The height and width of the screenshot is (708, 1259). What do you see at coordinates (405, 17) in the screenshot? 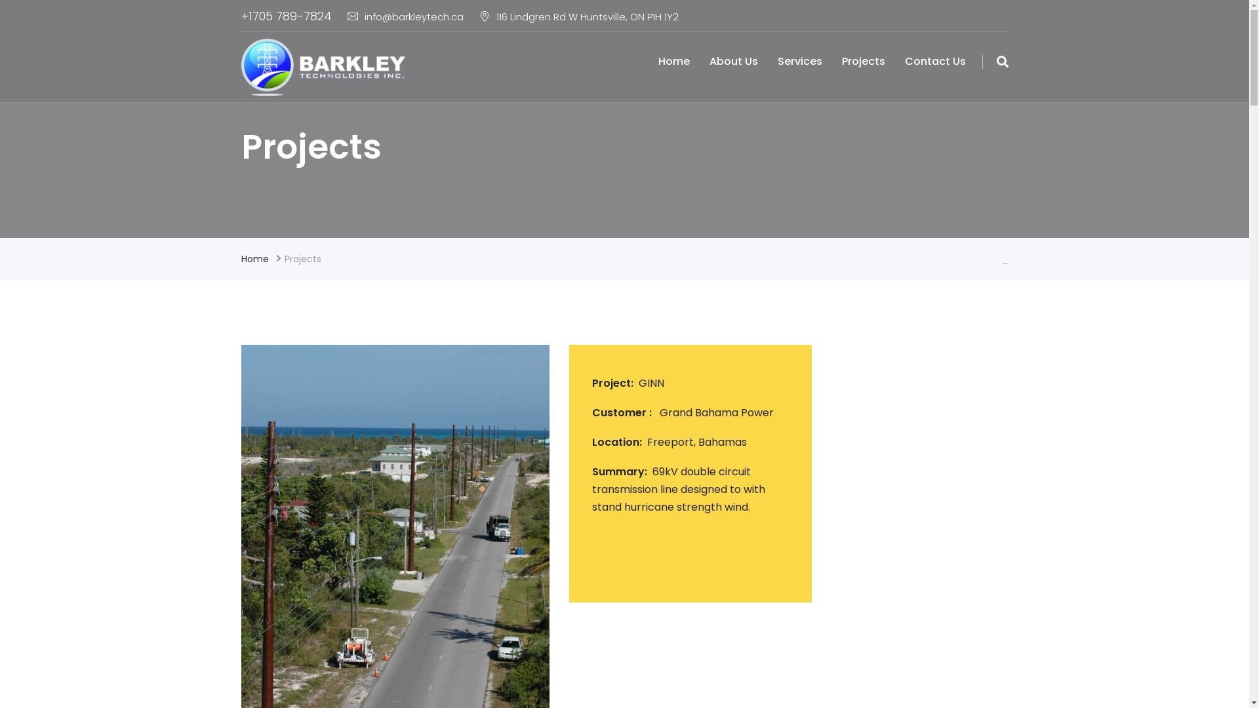
I see `info@barkleytech.ca` at bounding box center [405, 17].